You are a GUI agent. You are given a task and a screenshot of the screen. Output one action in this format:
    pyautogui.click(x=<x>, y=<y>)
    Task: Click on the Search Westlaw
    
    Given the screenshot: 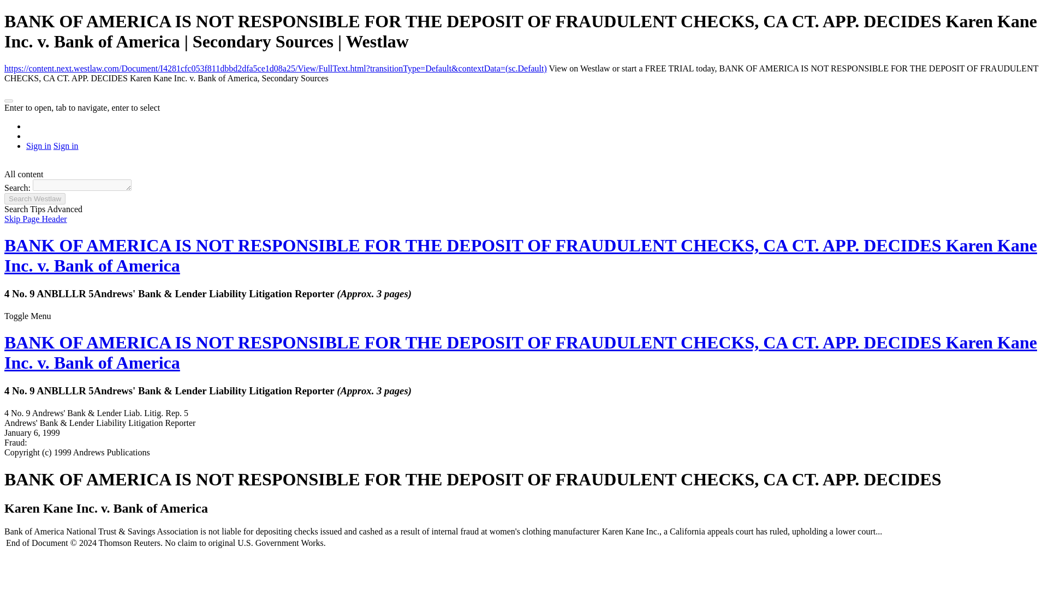 What is the action you would take?
    pyautogui.click(x=34, y=199)
    